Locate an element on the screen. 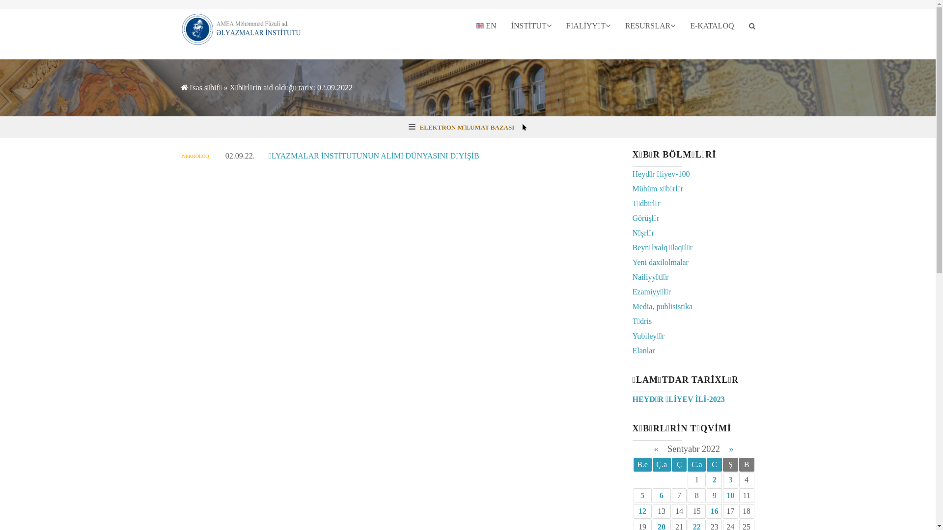 The height and width of the screenshot is (530, 943). 6 is located at coordinates (662, 495).